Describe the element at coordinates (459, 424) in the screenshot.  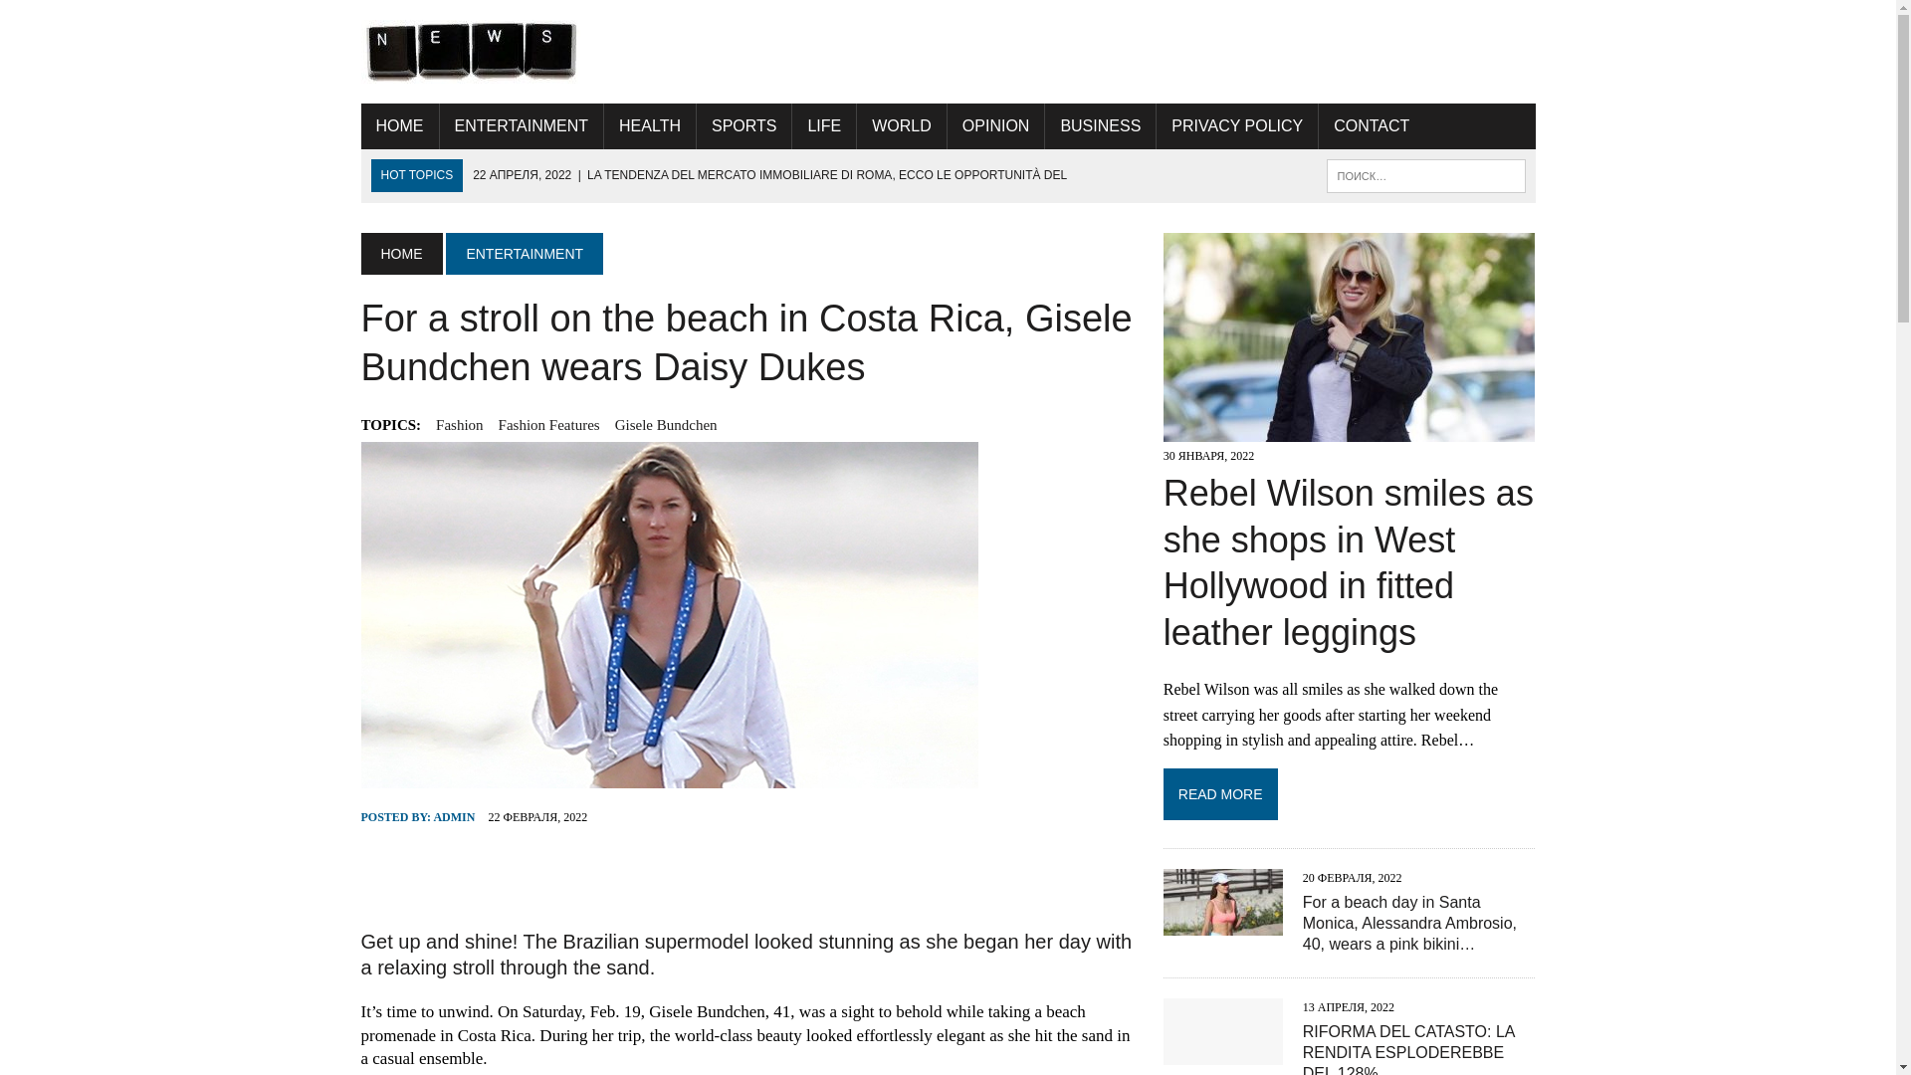
I see `Fashion` at that location.